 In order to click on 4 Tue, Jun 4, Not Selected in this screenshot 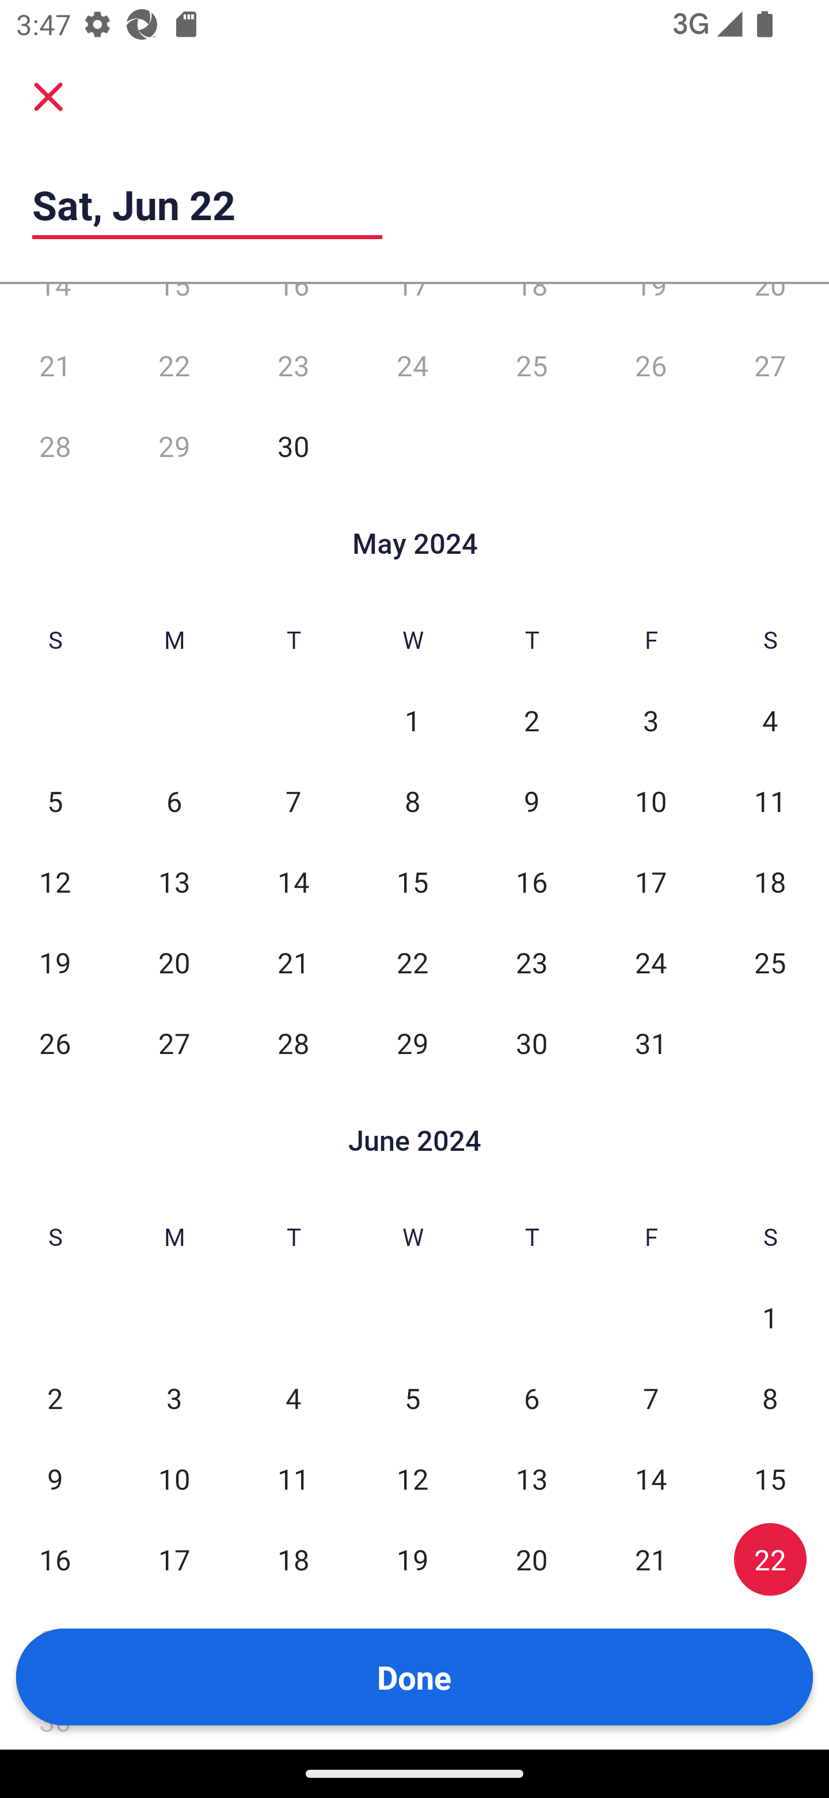, I will do `click(294, 1398)`.